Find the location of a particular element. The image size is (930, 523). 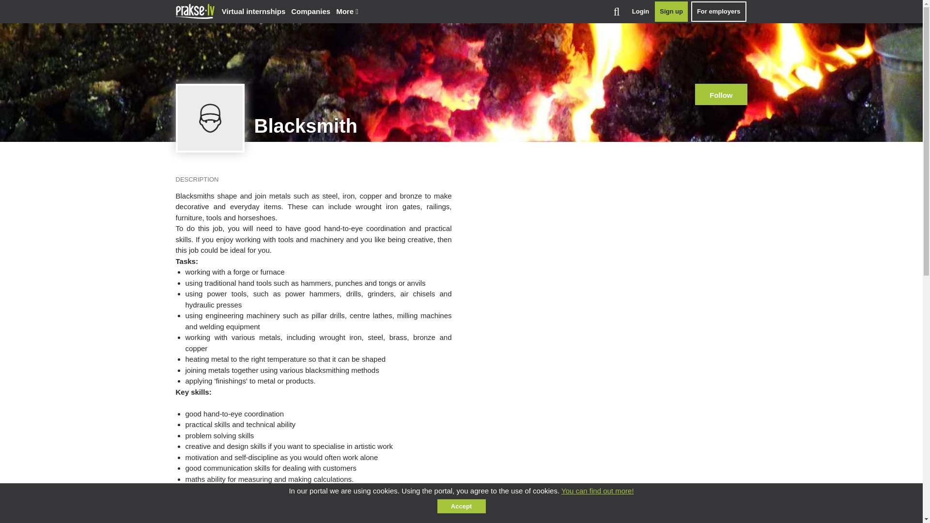

Login is located at coordinates (640, 12).